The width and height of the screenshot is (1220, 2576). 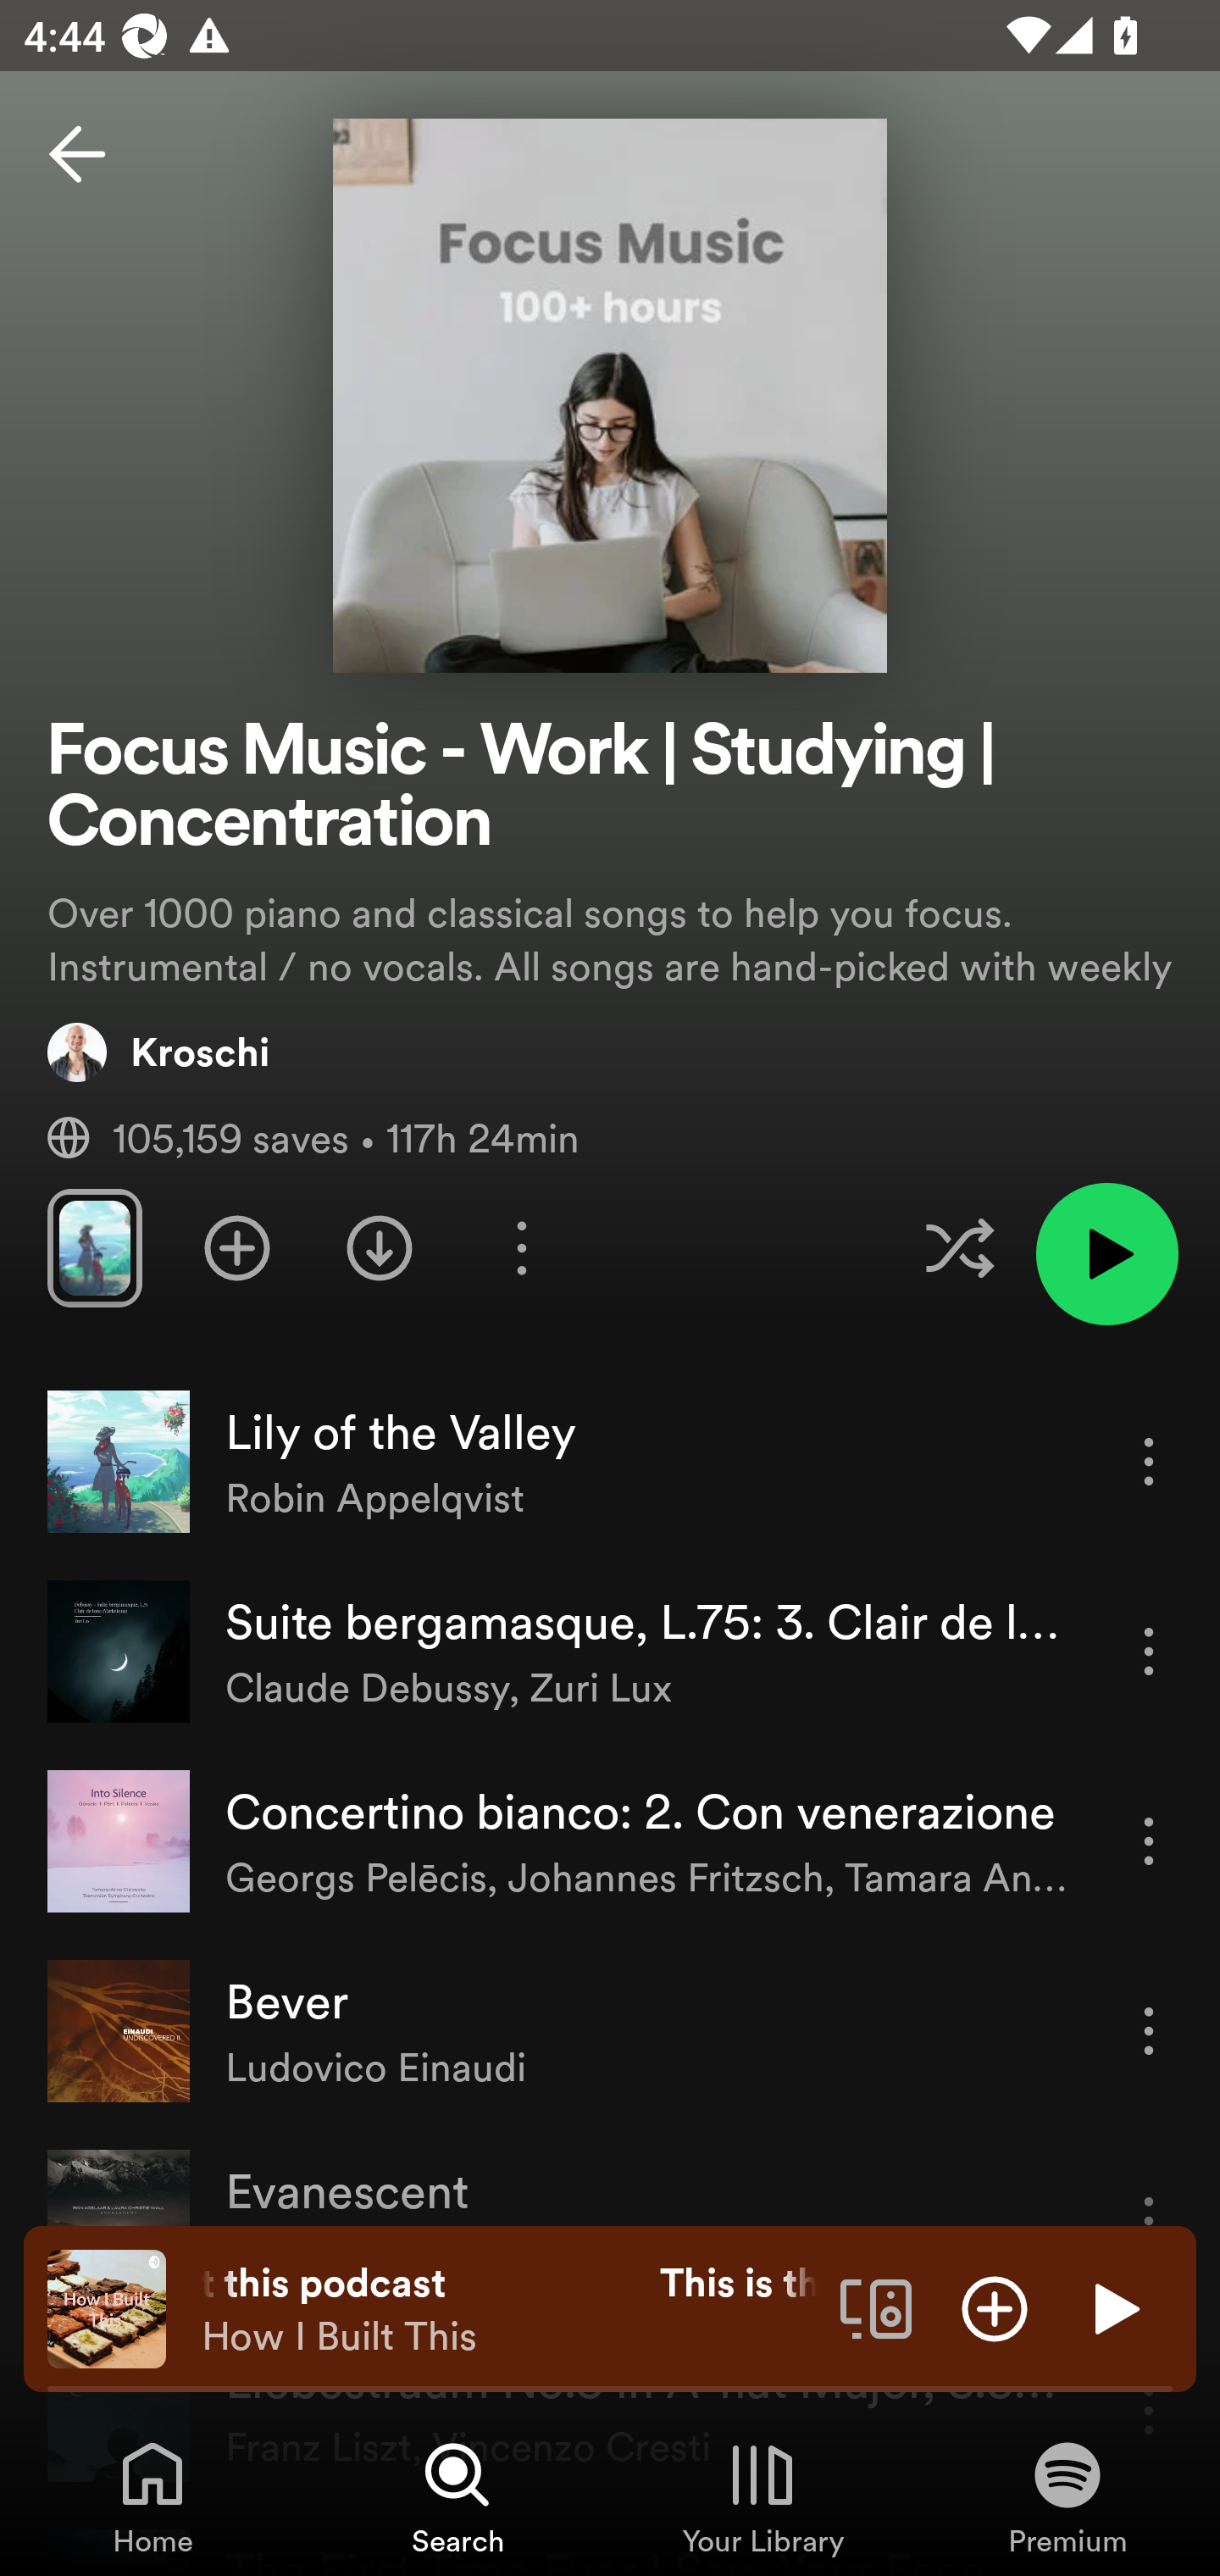 What do you see at coordinates (77, 154) in the screenshot?
I see `Back` at bounding box center [77, 154].